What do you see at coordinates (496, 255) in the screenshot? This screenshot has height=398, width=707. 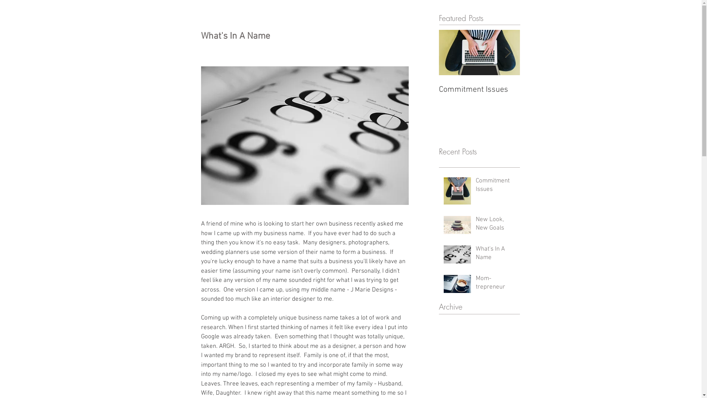 I see `What's In A Name` at bounding box center [496, 255].